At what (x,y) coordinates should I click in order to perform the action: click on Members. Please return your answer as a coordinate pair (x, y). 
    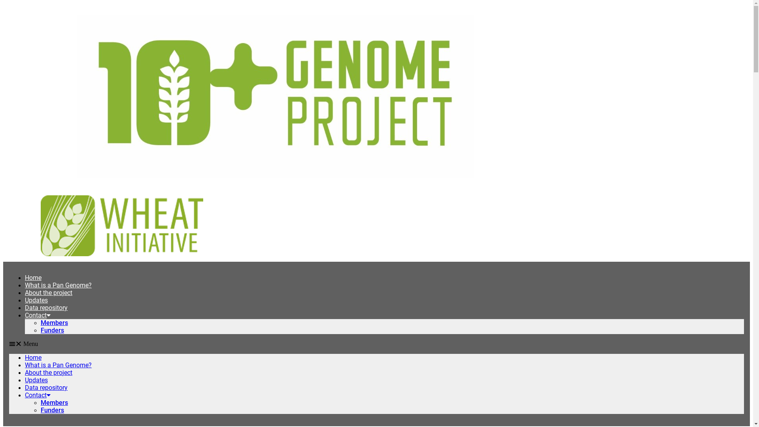
    Looking at the image, I should click on (55, 402).